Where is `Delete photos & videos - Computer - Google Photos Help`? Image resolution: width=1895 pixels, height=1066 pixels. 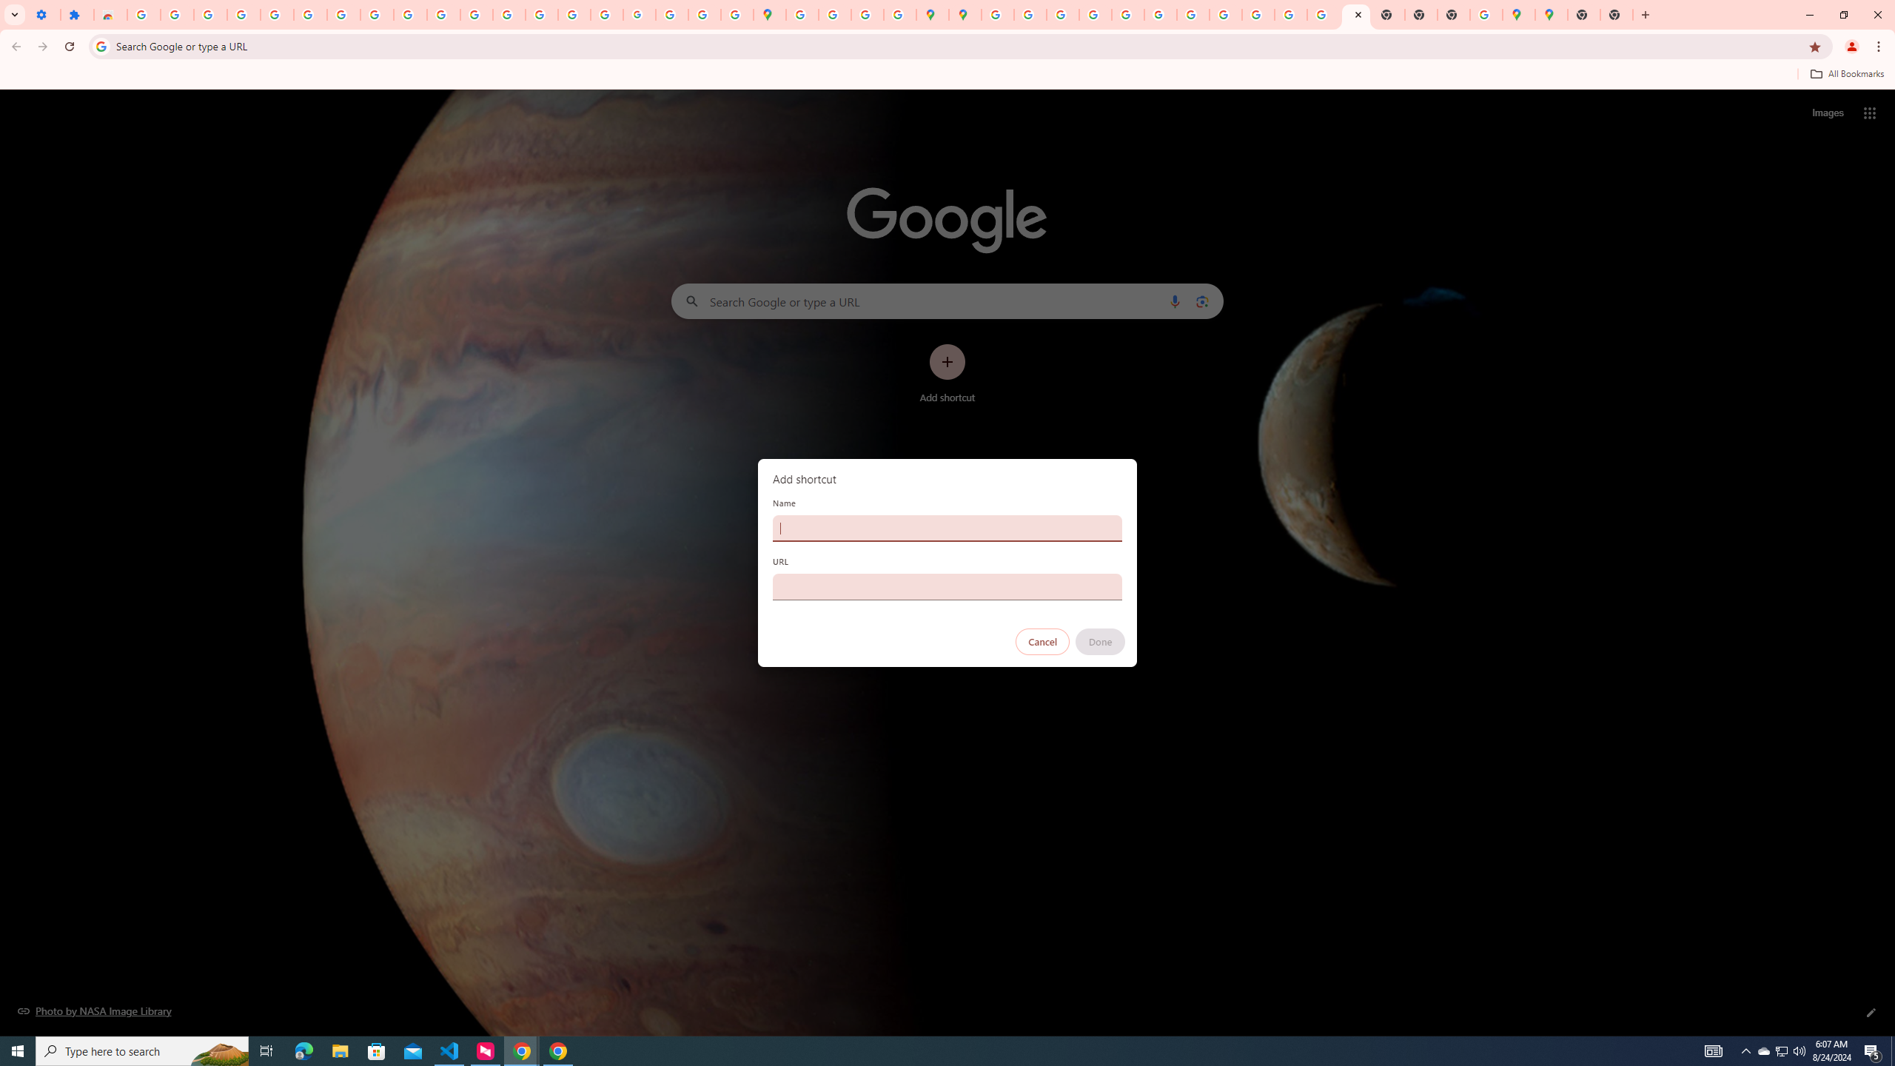
Delete photos & videos - Computer - Google Photos Help is located at coordinates (177, 15).